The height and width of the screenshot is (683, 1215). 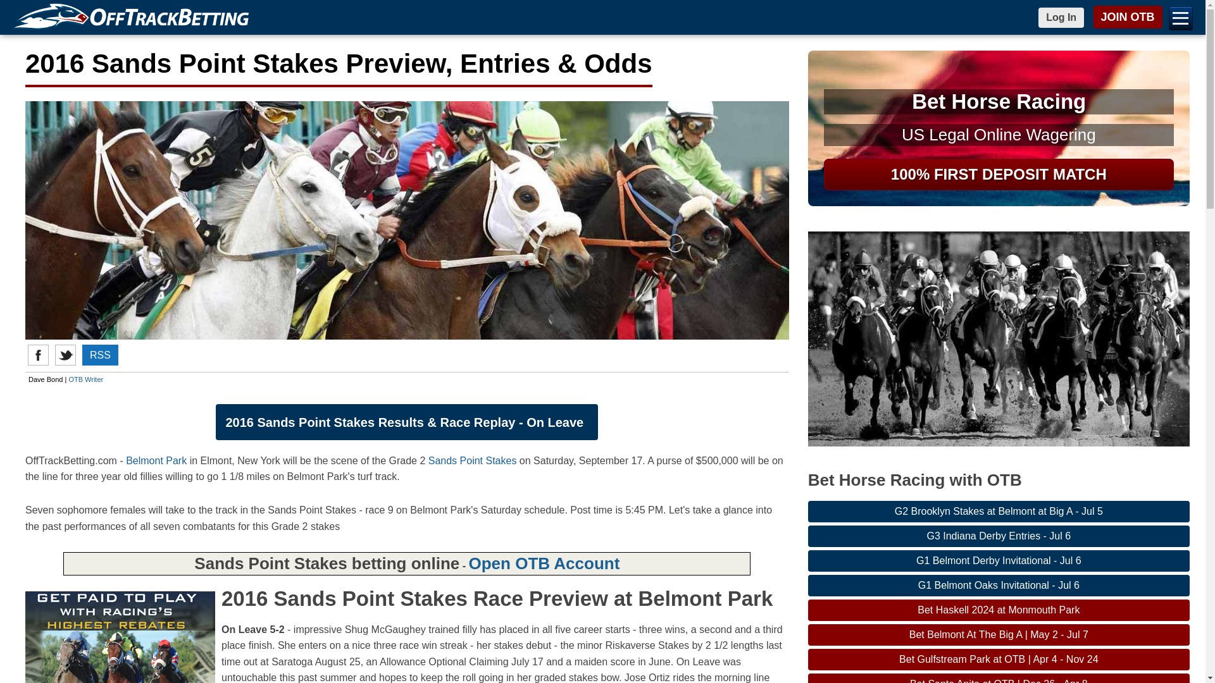 I want to click on Horse Racing Rebates, so click(x=120, y=637).